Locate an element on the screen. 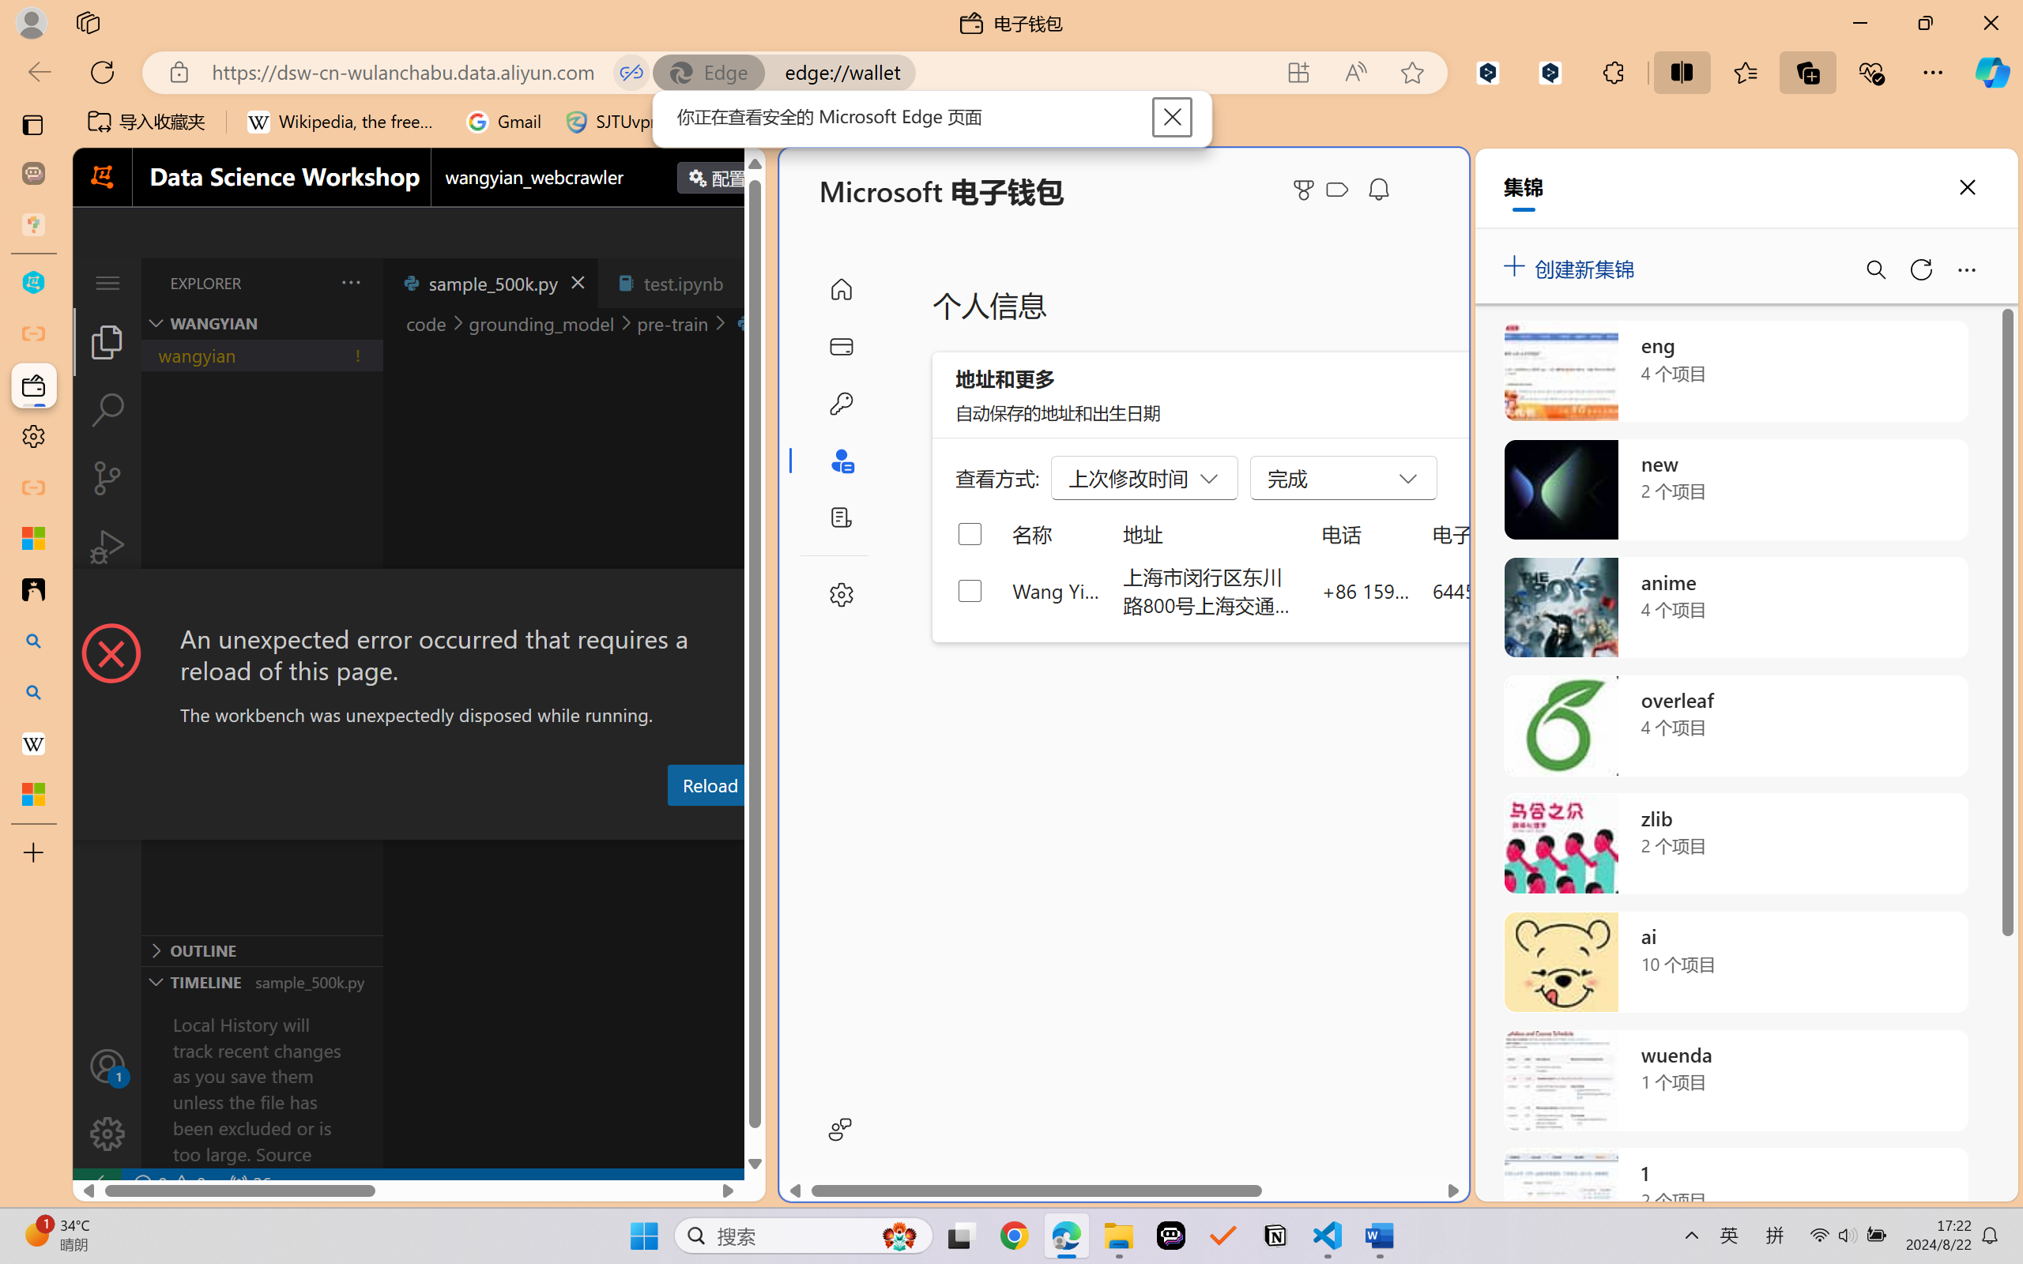 This screenshot has height=1264, width=2023. Gmail is located at coordinates (503, 122).